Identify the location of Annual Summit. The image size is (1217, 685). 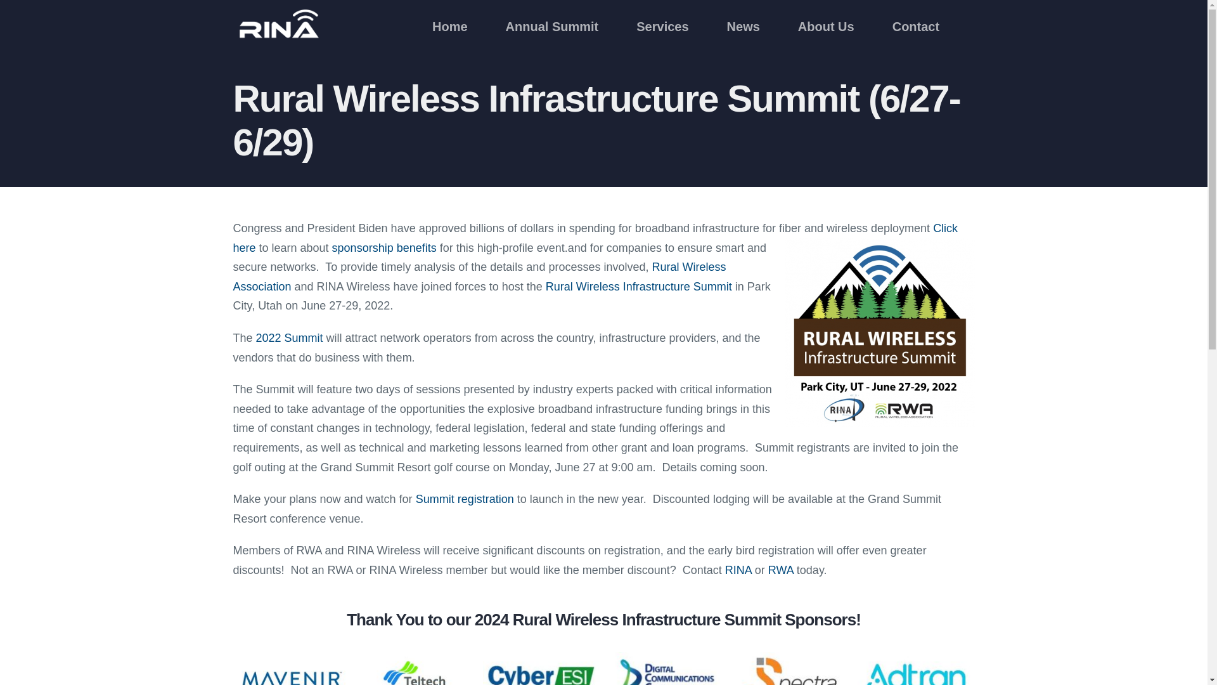
(552, 25).